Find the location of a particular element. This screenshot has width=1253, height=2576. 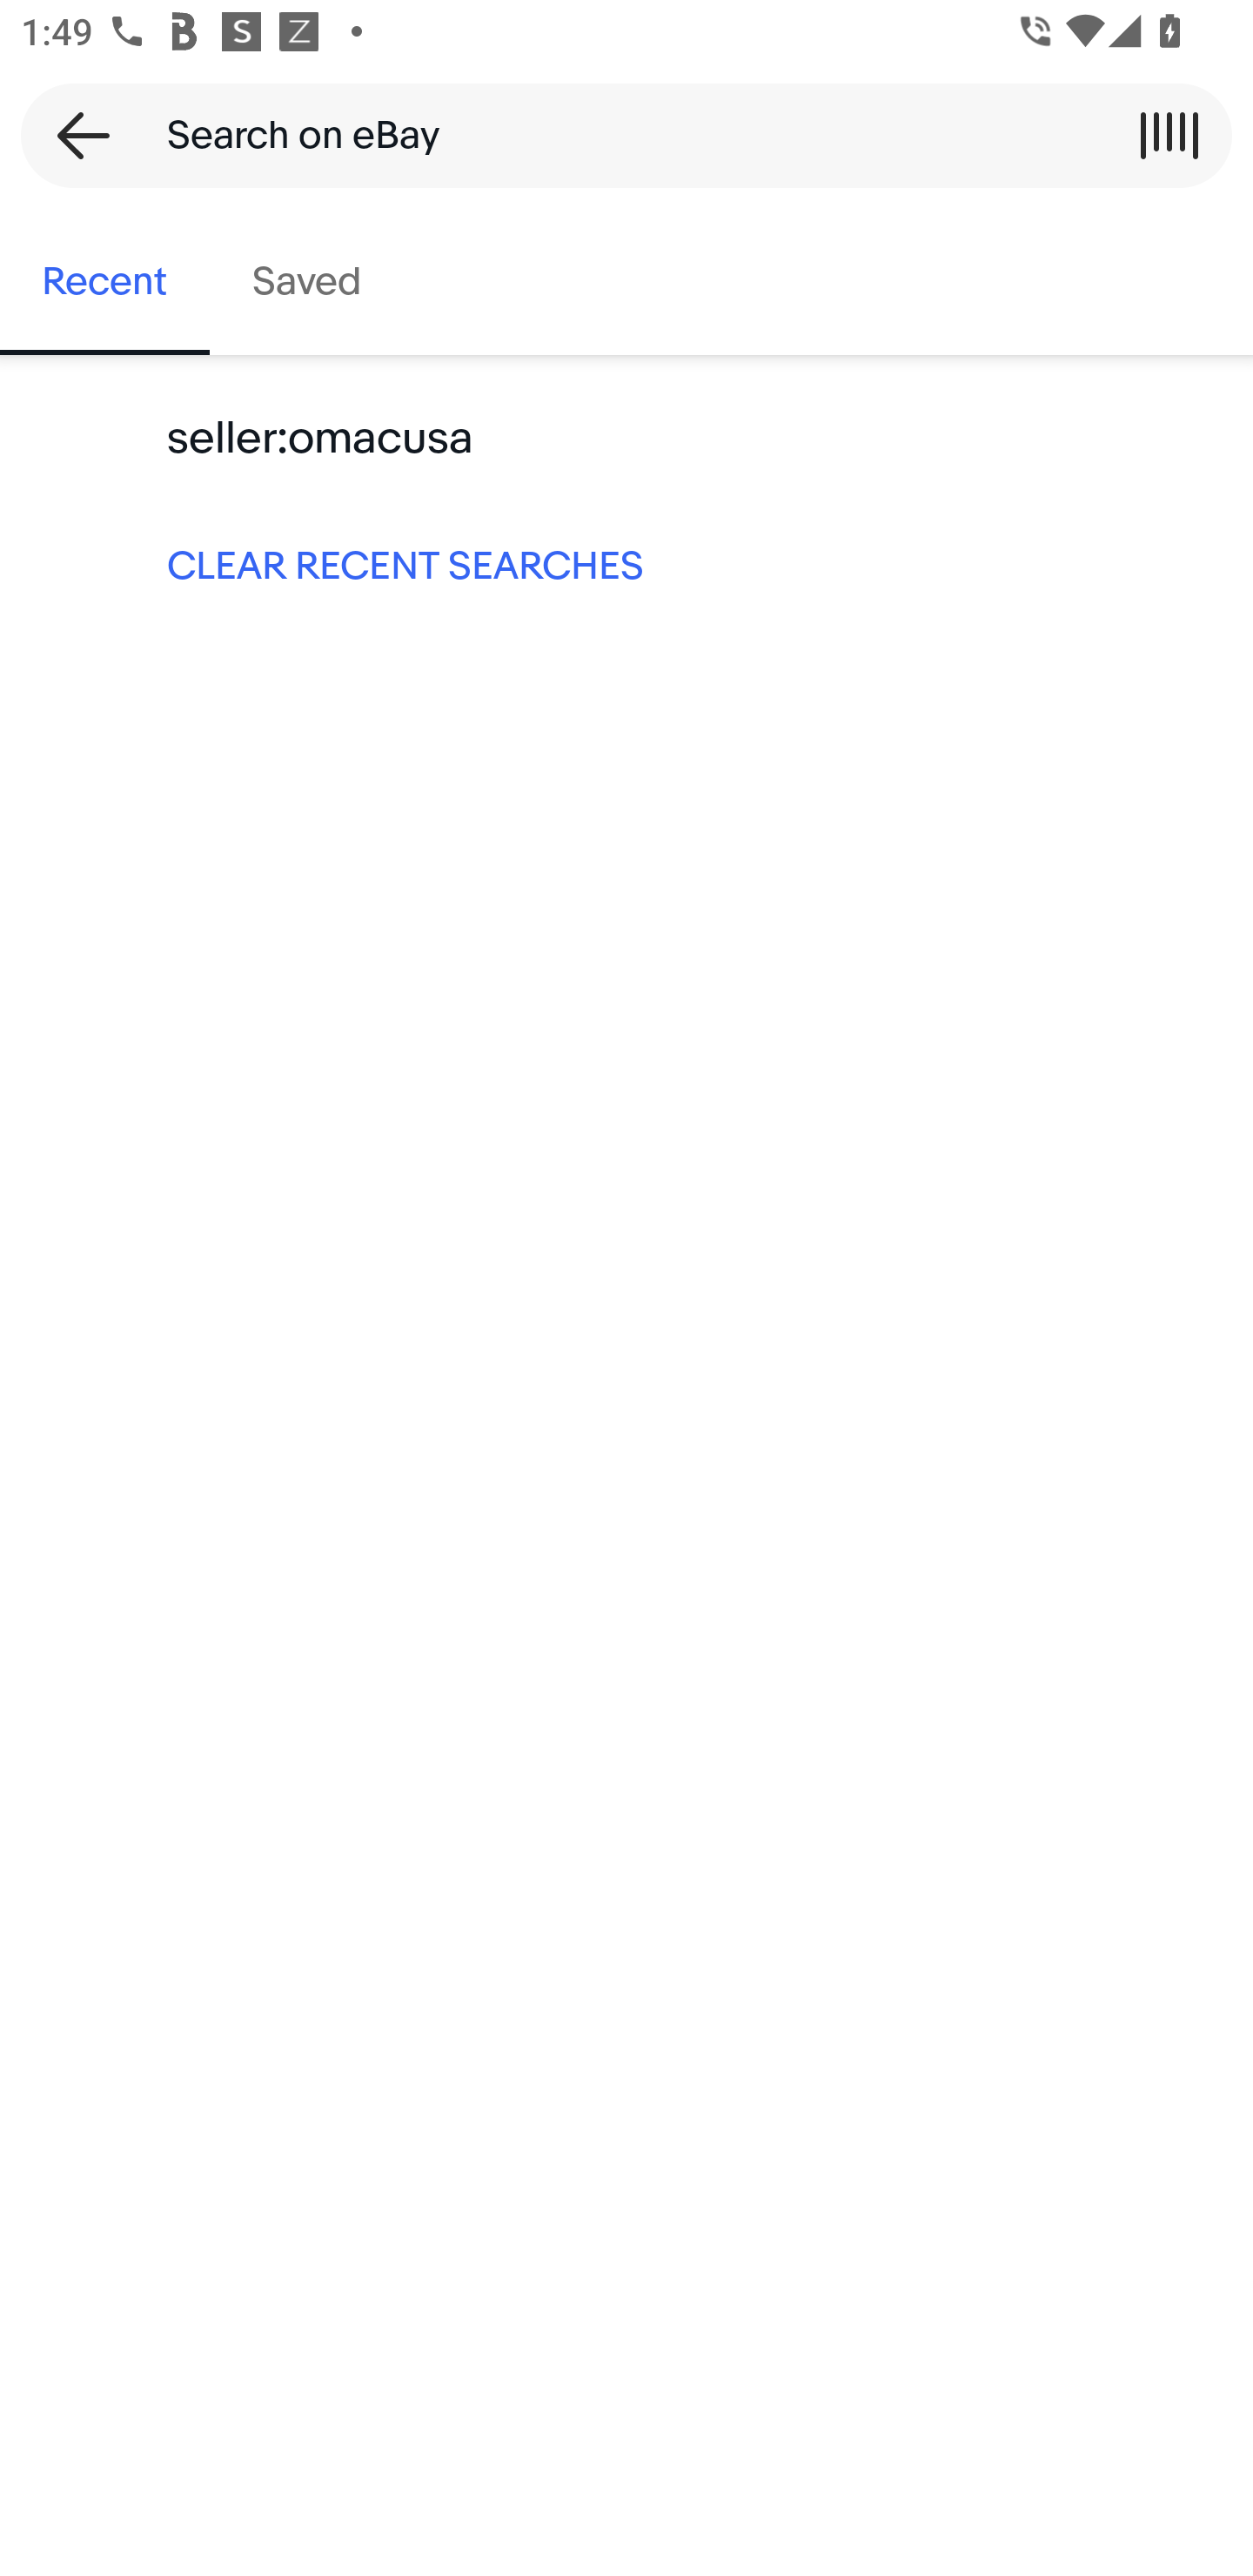

Scan a barcode is located at coordinates (1169, 135).